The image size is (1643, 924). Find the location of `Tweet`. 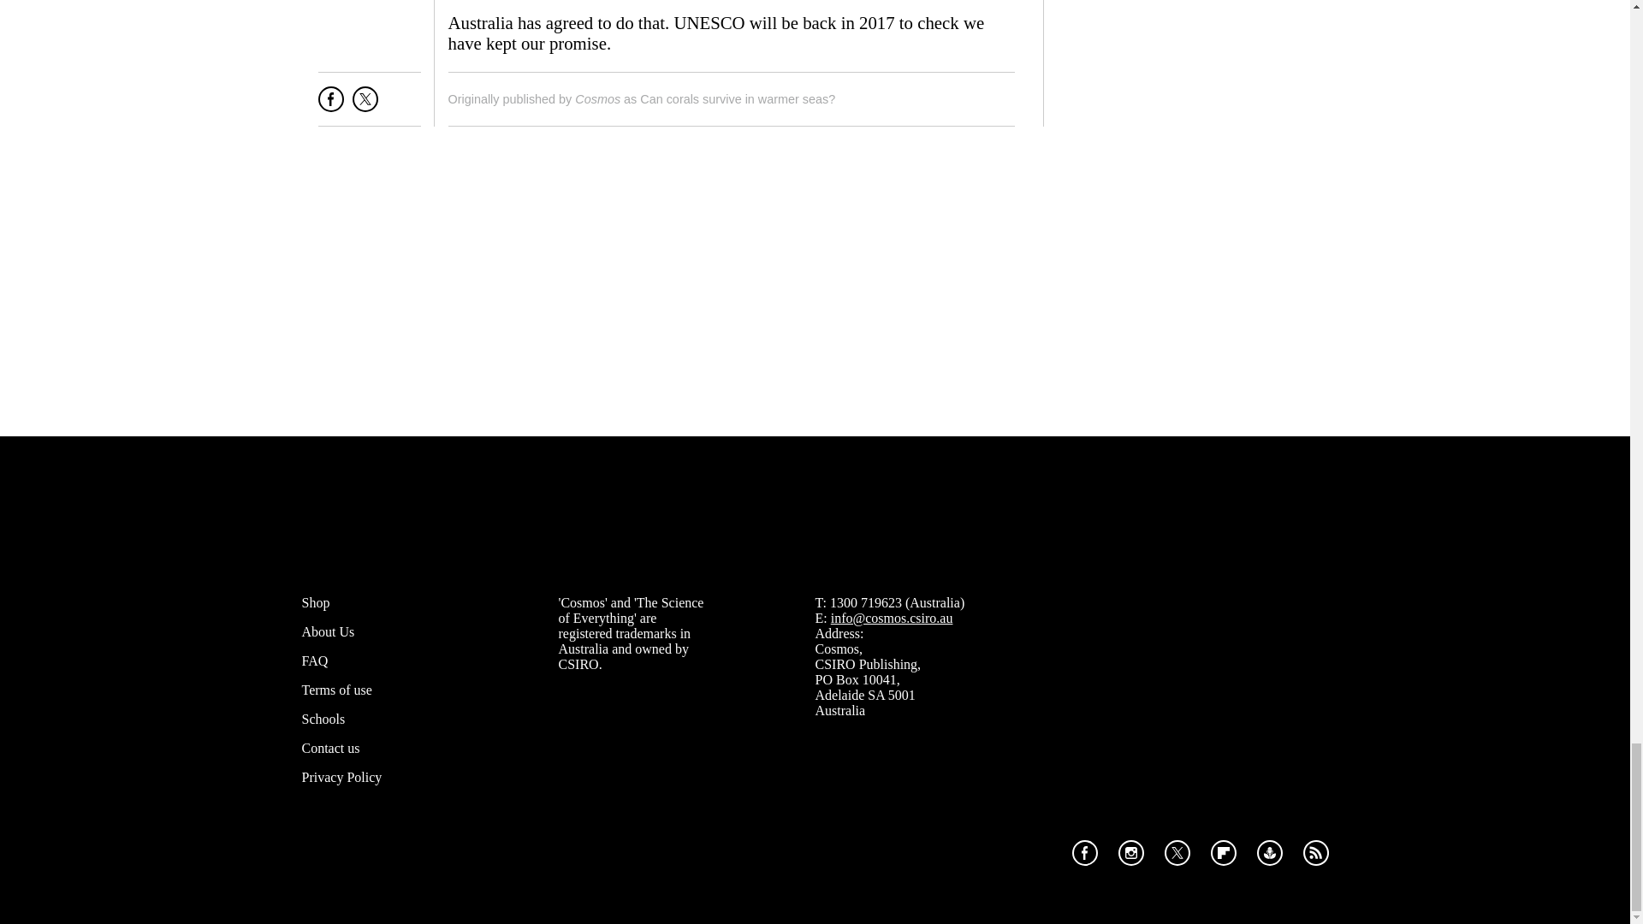

Tweet is located at coordinates (365, 106).